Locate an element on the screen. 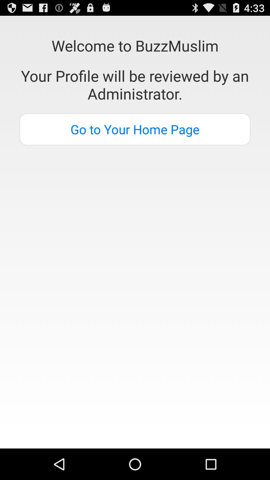 The height and width of the screenshot is (480, 270). select go to your item is located at coordinates (135, 129).